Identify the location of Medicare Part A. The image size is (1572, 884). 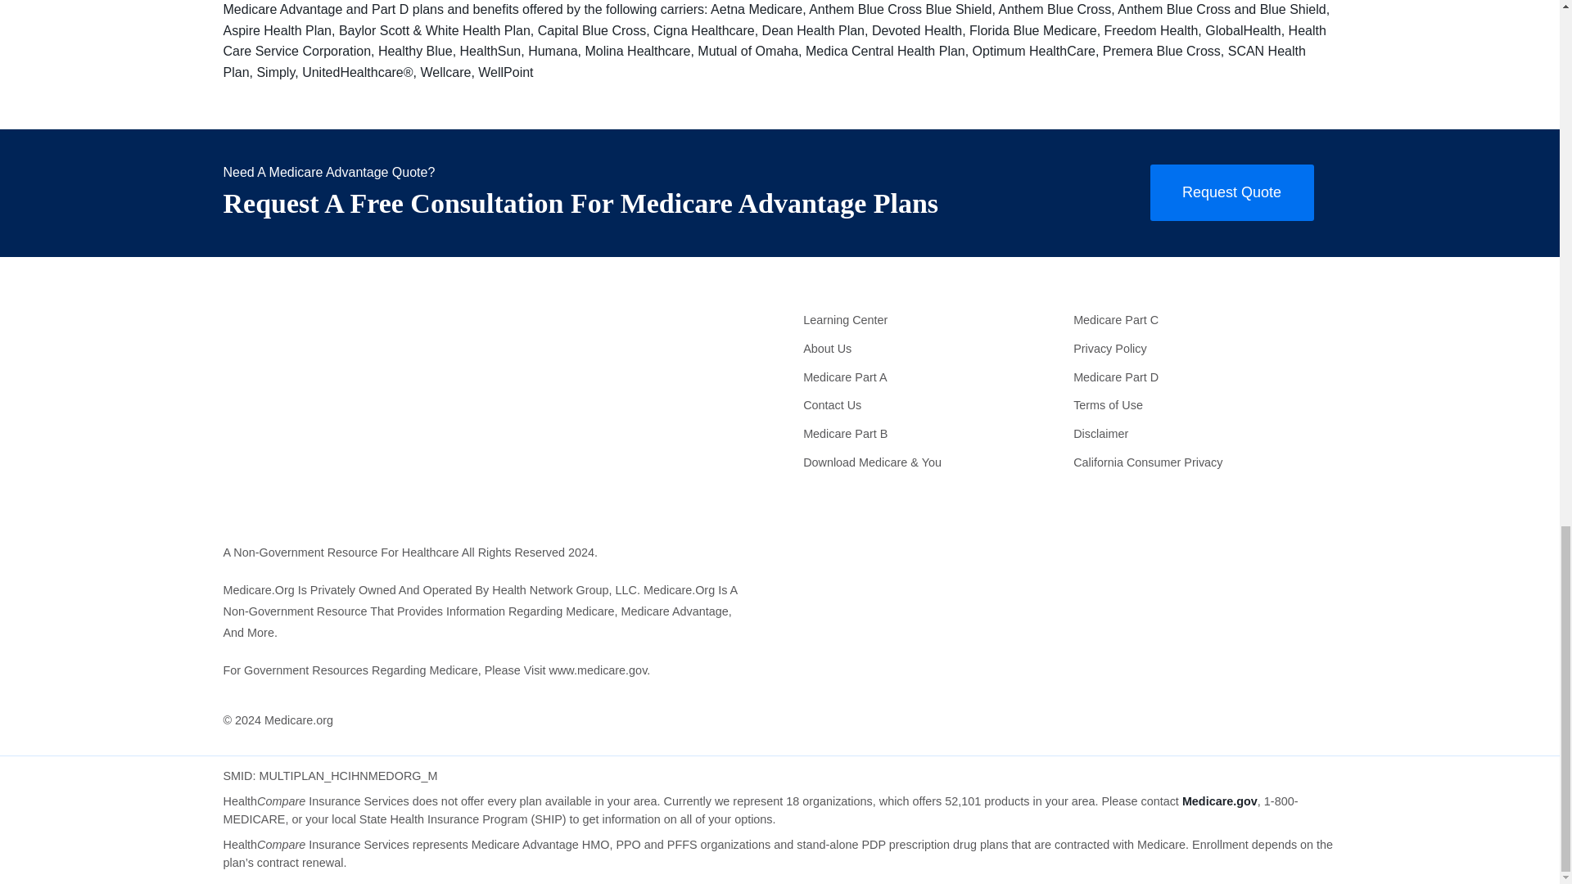
(930, 377).